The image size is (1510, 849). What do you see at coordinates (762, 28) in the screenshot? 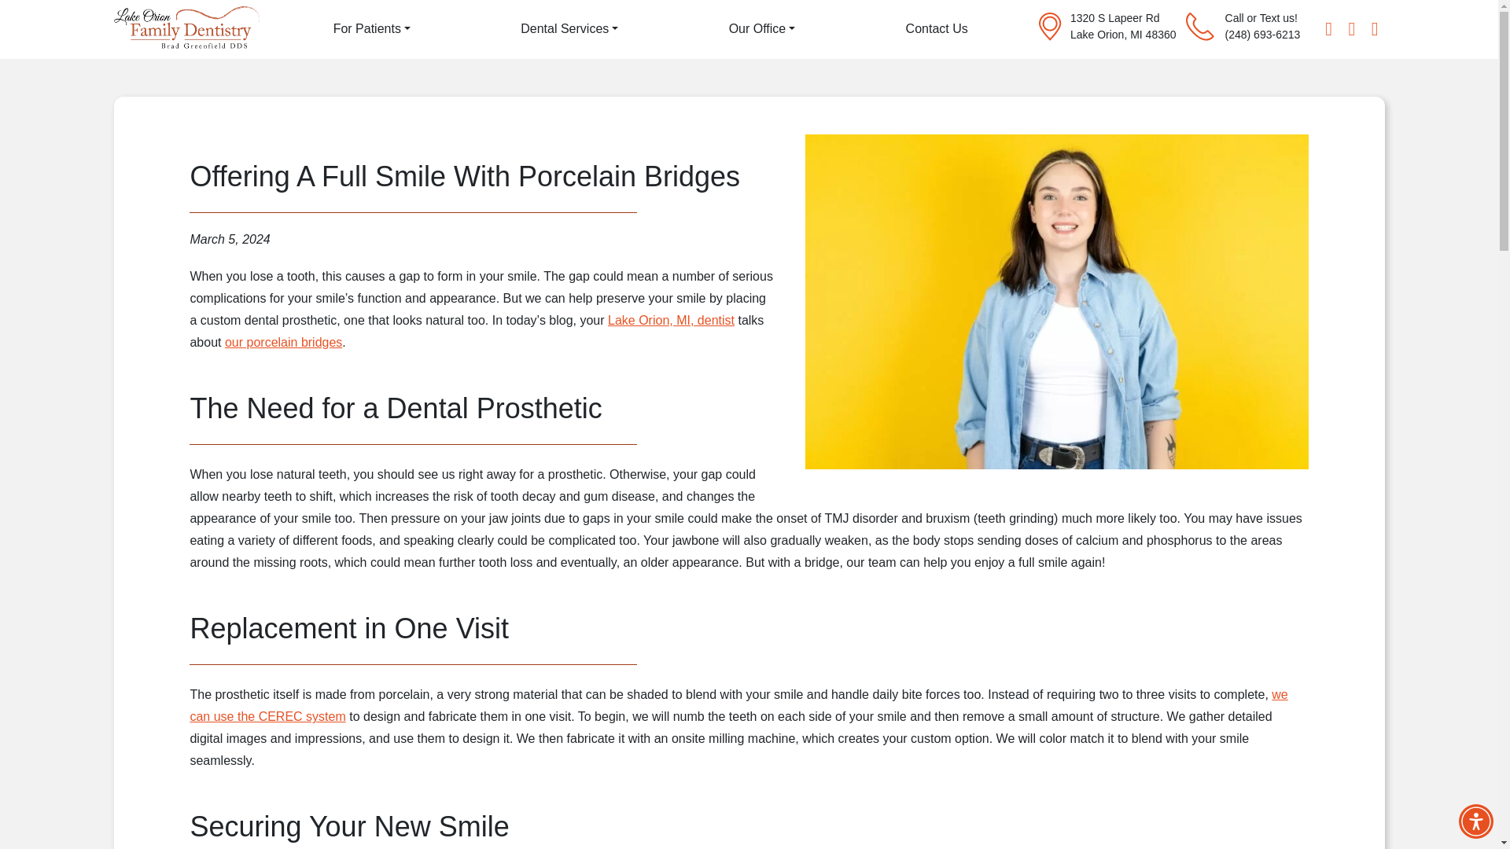
I see `Our Office` at bounding box center [762, 28].